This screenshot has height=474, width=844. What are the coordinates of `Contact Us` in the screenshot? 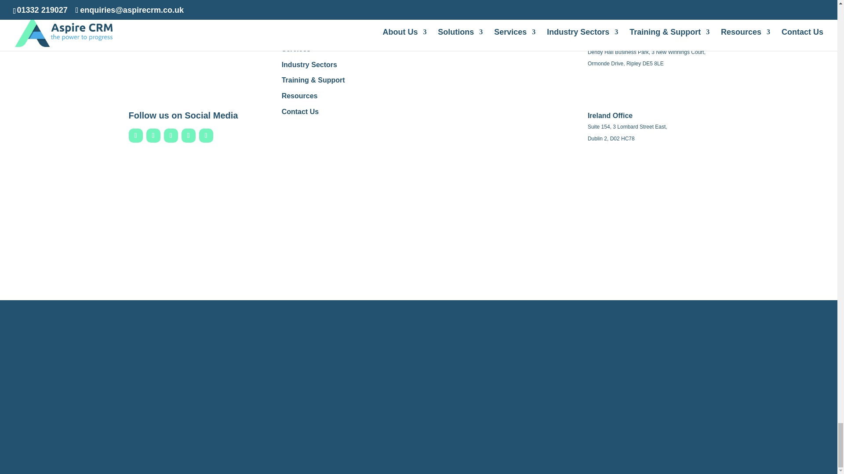 It's located at (300, 111).